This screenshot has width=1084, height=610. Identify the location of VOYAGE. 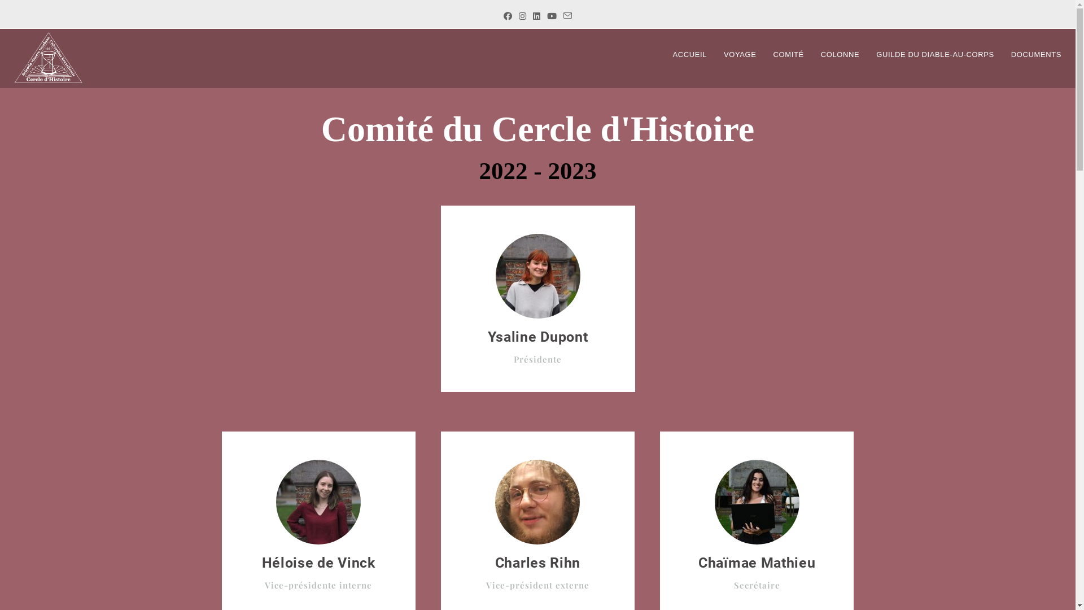
(740, 55).